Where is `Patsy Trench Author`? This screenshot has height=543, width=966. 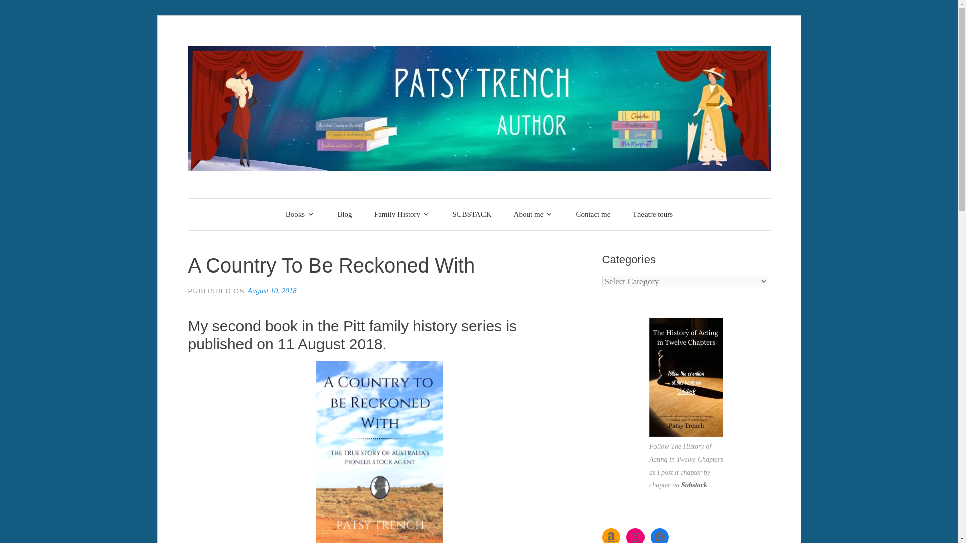
Patsy Trench Author is located at coordinates (358, 212).